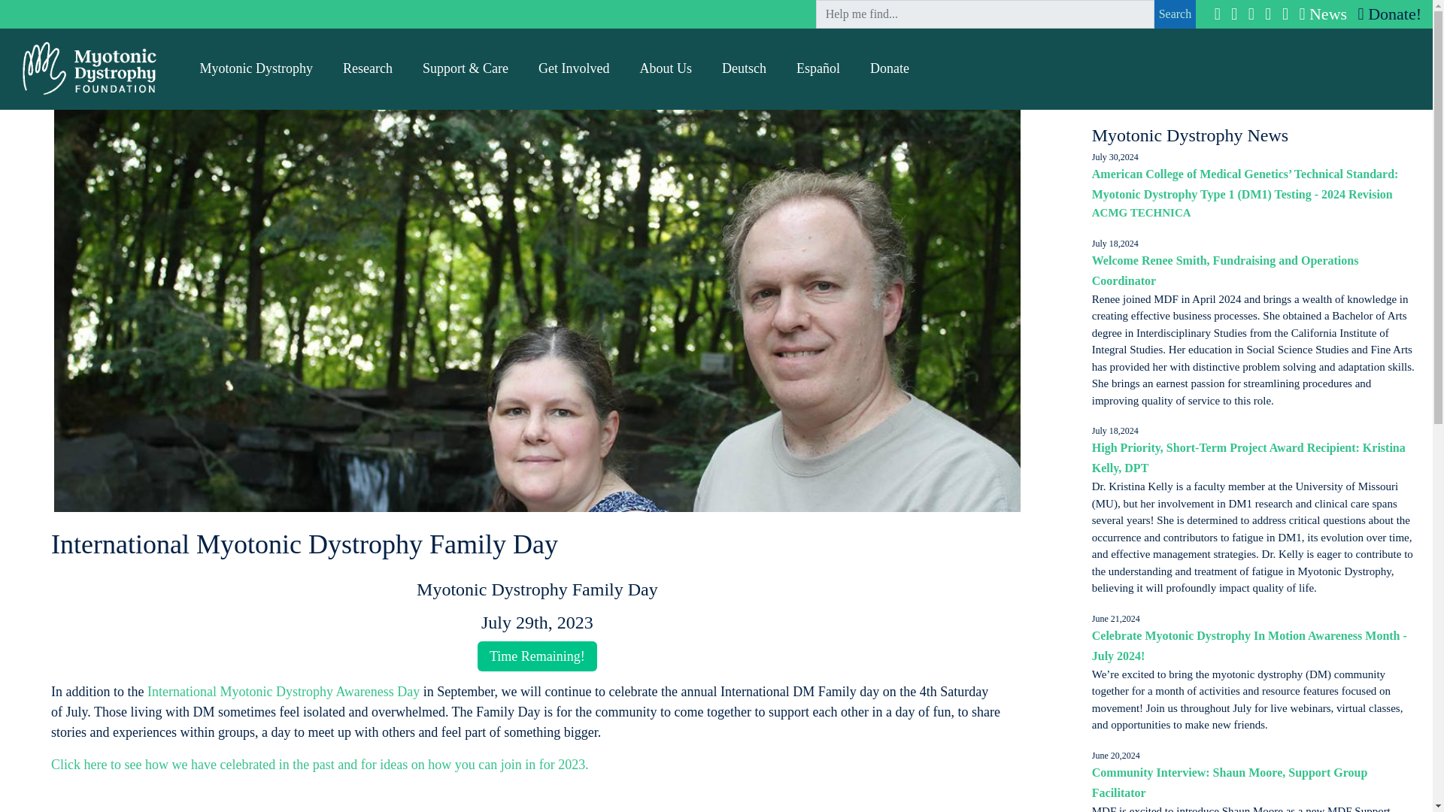 This screenshot has width=1444, height=812. What do you see at coordinates (1175, 14) in the screenshot?
I see `Search` at bounding box center [1175, 14].